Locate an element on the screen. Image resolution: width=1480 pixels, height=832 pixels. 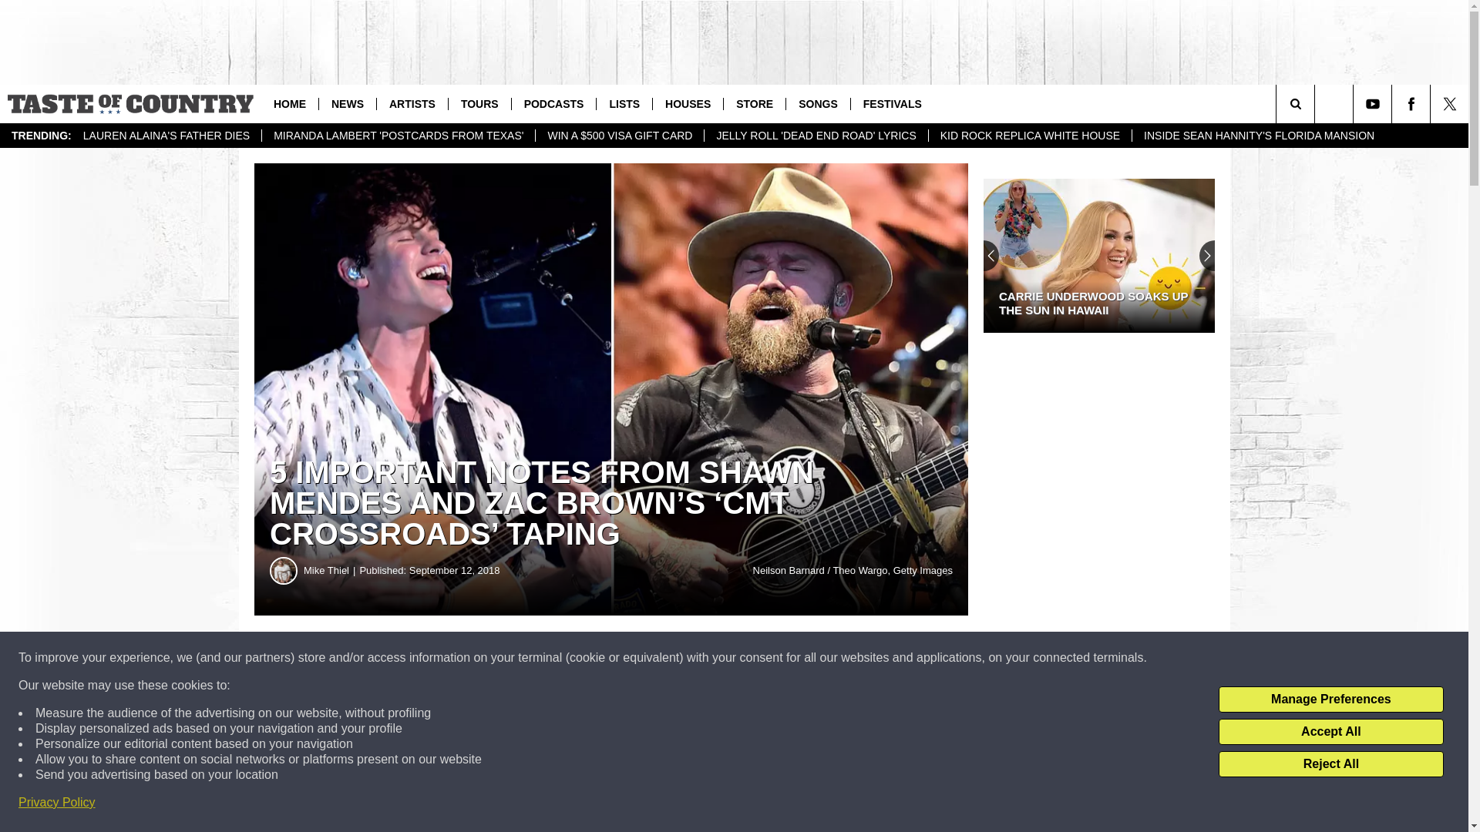
KID ROCK REPLICA WHITE HOUSE is located at coordinates (1030, 136).